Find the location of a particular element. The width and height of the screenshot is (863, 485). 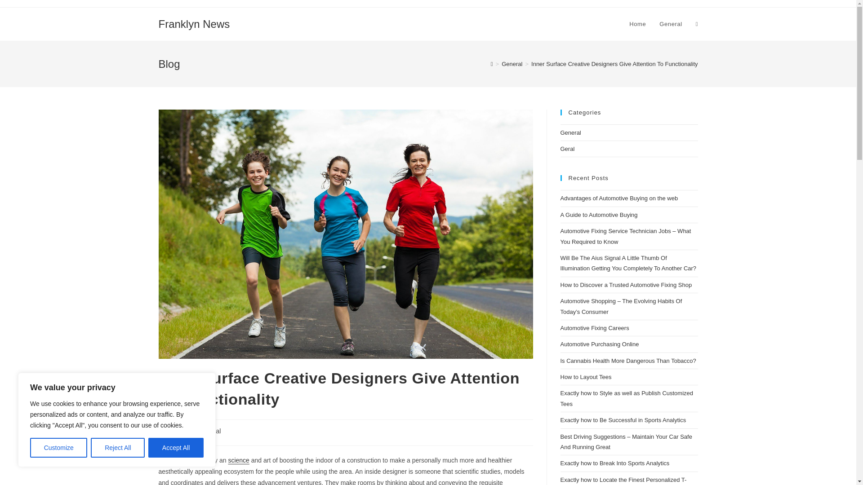

Customize is located at coordinates (58, 448).